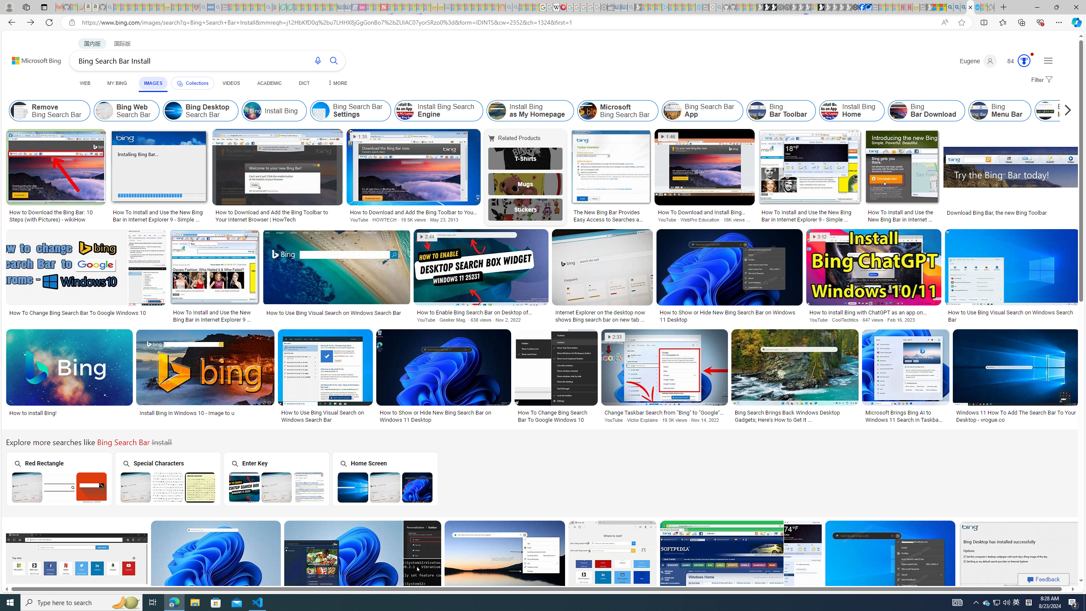 This screenshot has width=1086, height=611. I want to click on Download Bing BarSave, so click(742, 569).